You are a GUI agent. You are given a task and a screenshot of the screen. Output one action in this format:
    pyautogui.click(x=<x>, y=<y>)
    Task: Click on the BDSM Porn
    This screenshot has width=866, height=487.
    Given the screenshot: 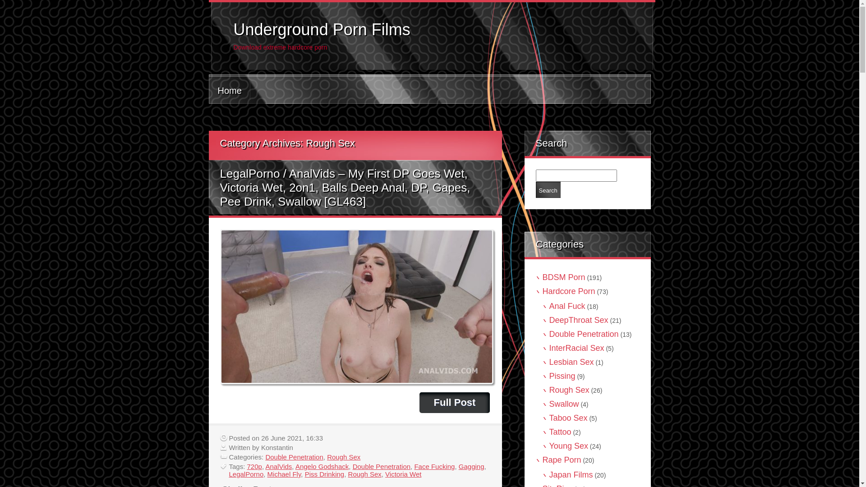 What is the action you would take?
    pyautogui.click(x=564, y=277)
    